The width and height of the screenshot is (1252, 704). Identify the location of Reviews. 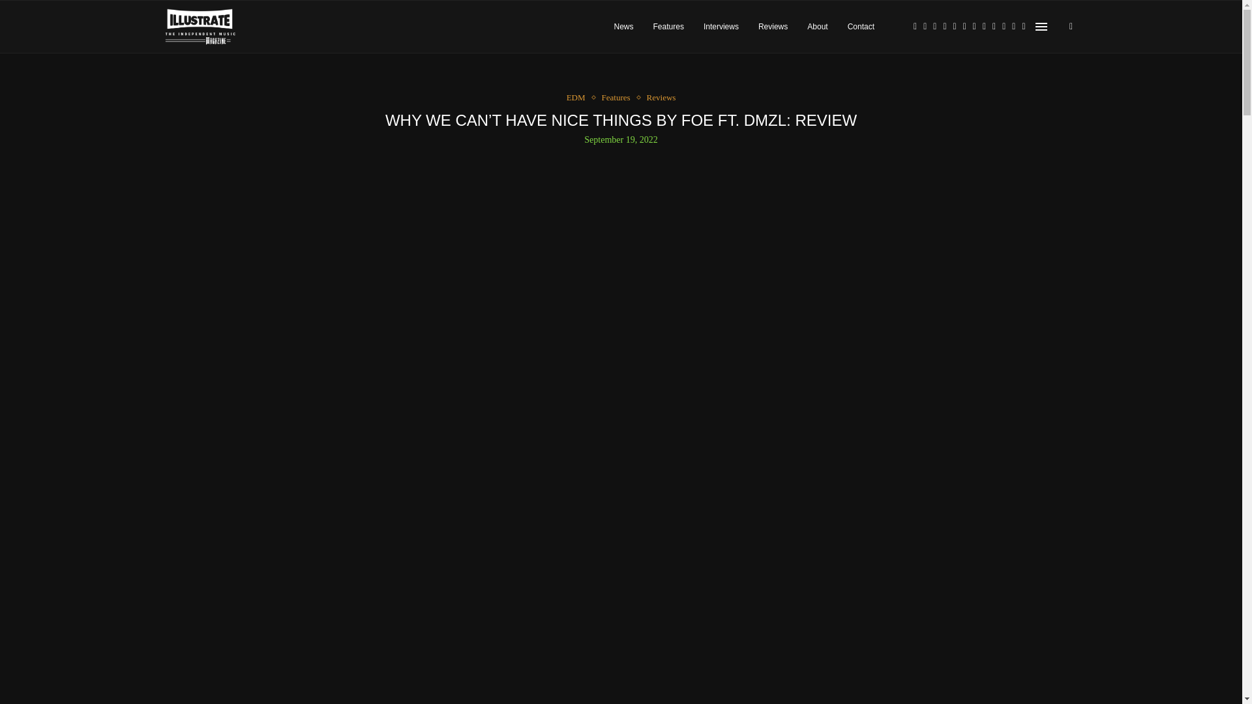
(661, 97).